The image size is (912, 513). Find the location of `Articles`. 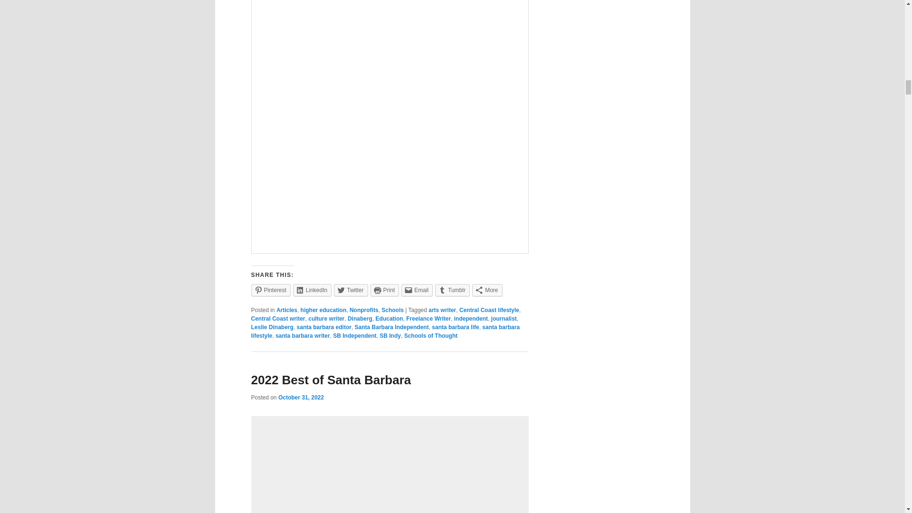

Articles is located at coordinates (286, 310).